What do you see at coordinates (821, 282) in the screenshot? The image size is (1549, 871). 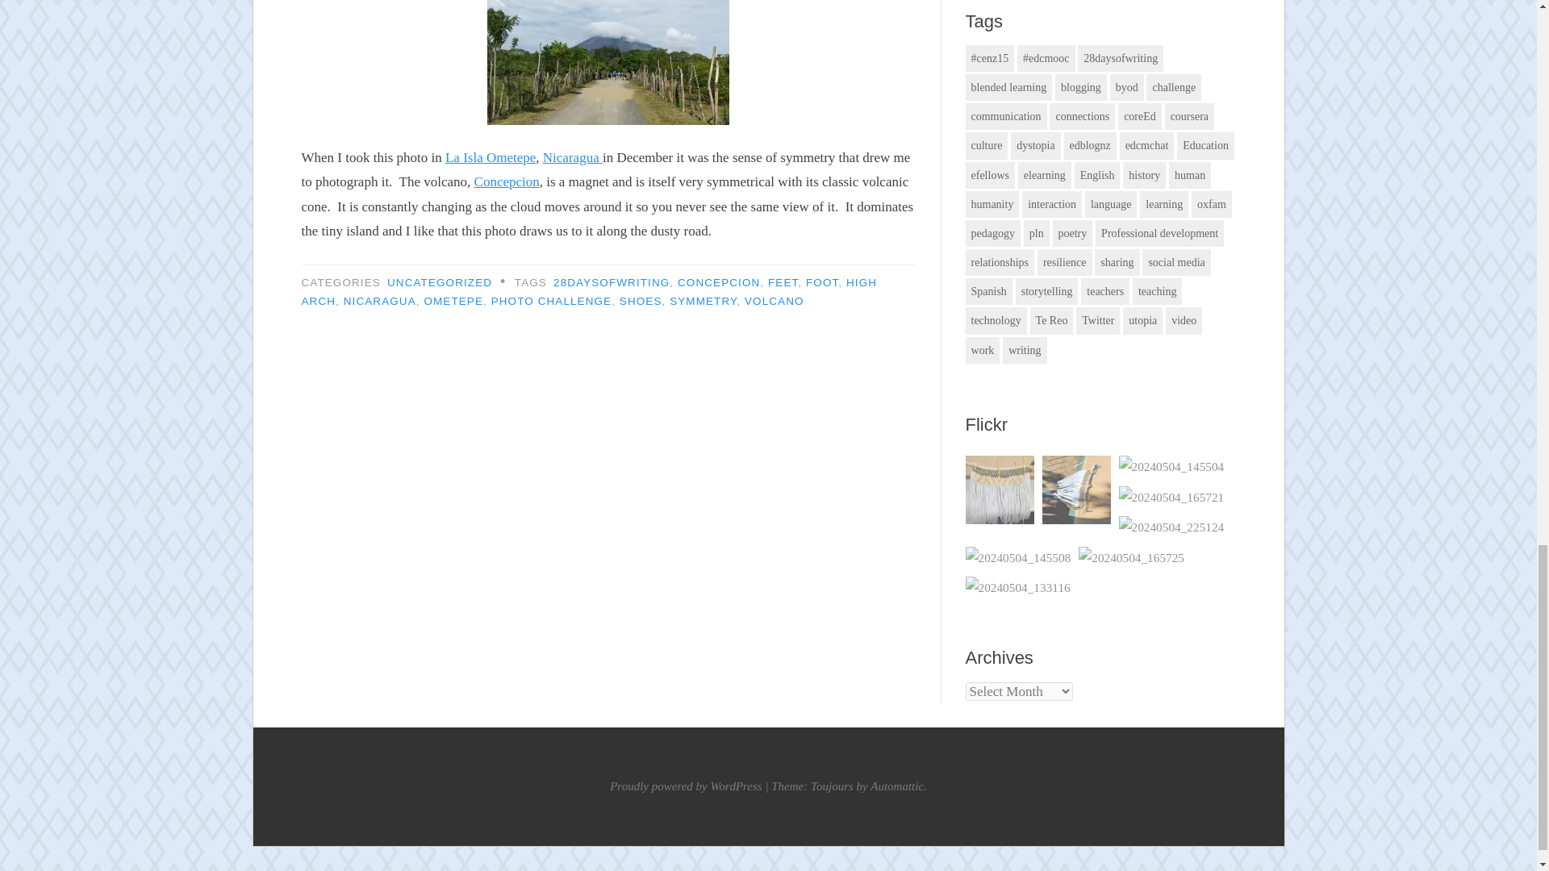 I see `FOOT` at bounding box center [821, 282].